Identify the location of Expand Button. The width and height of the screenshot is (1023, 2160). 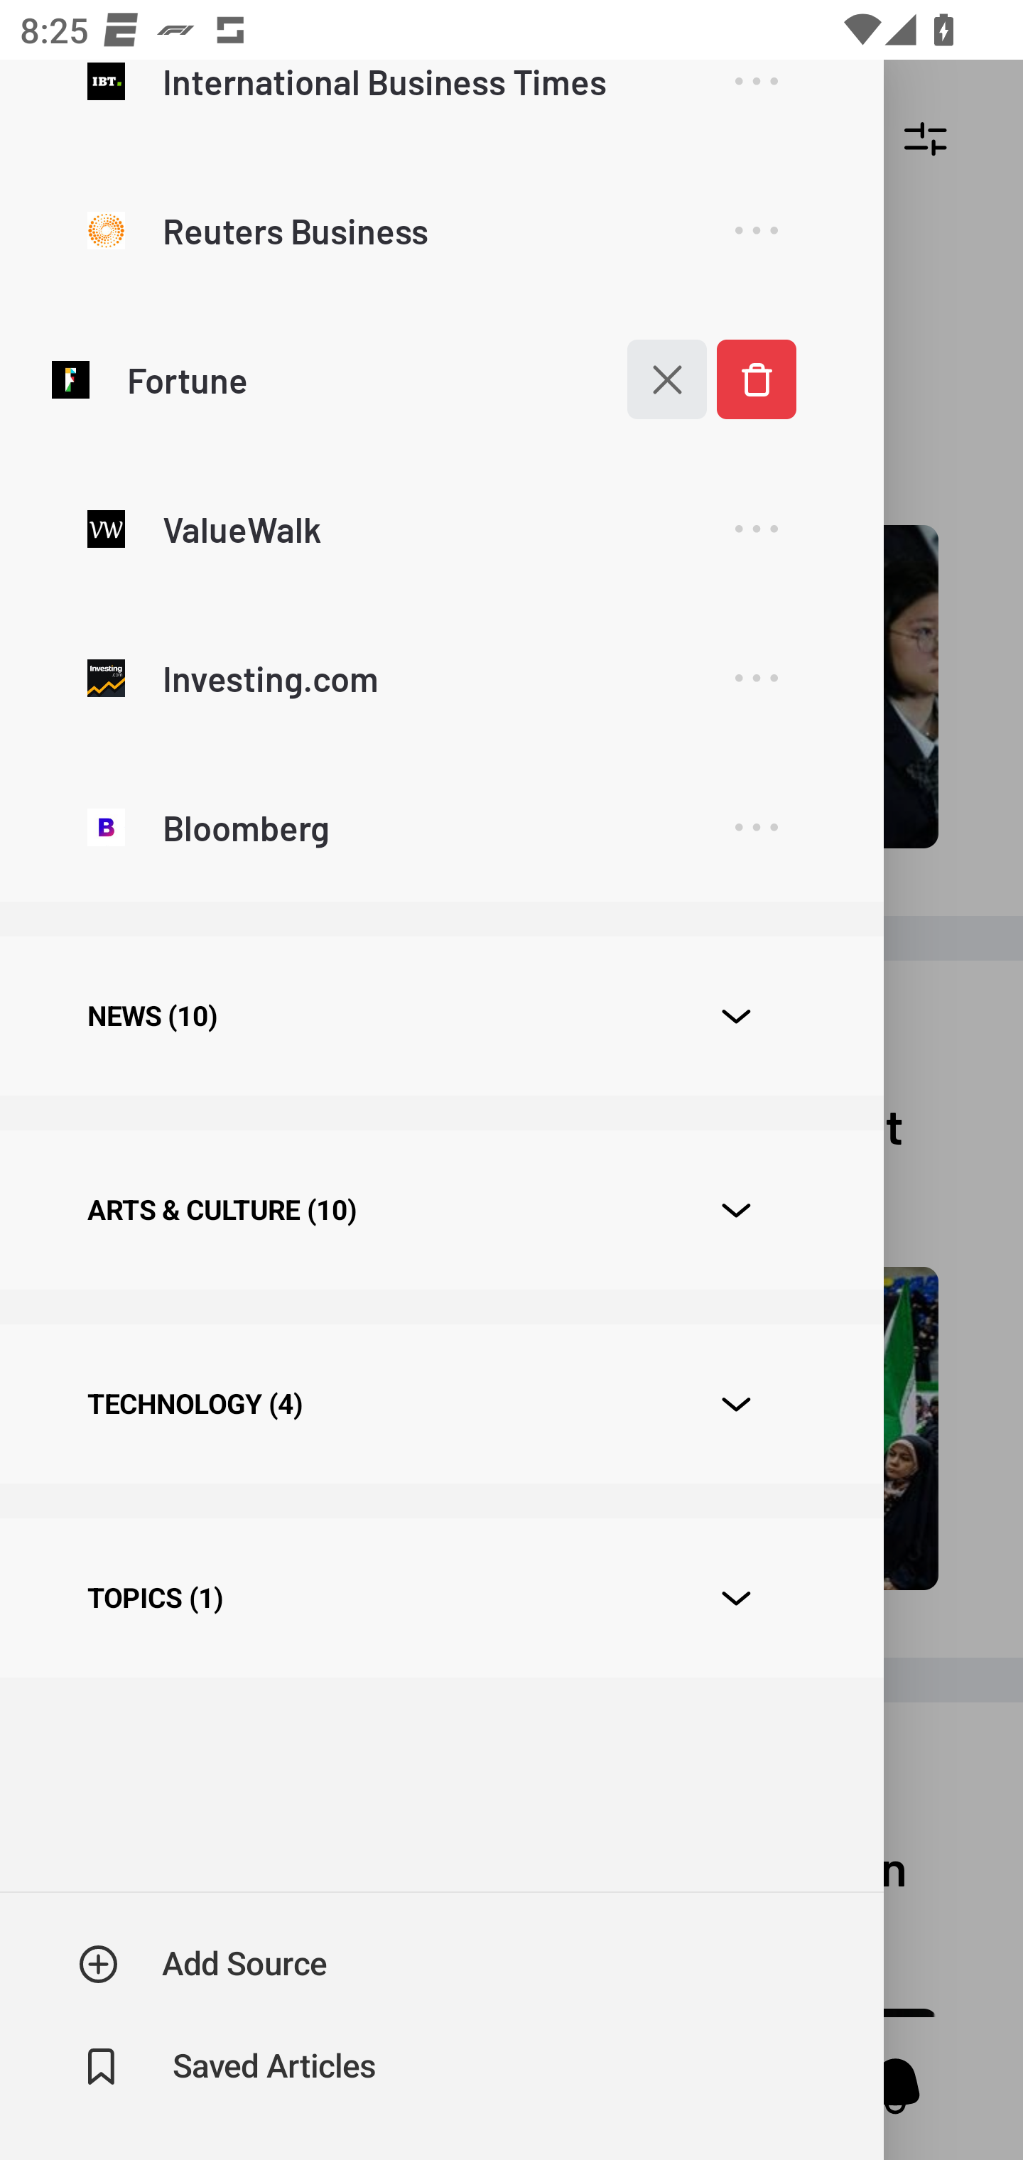
(736, 1016).